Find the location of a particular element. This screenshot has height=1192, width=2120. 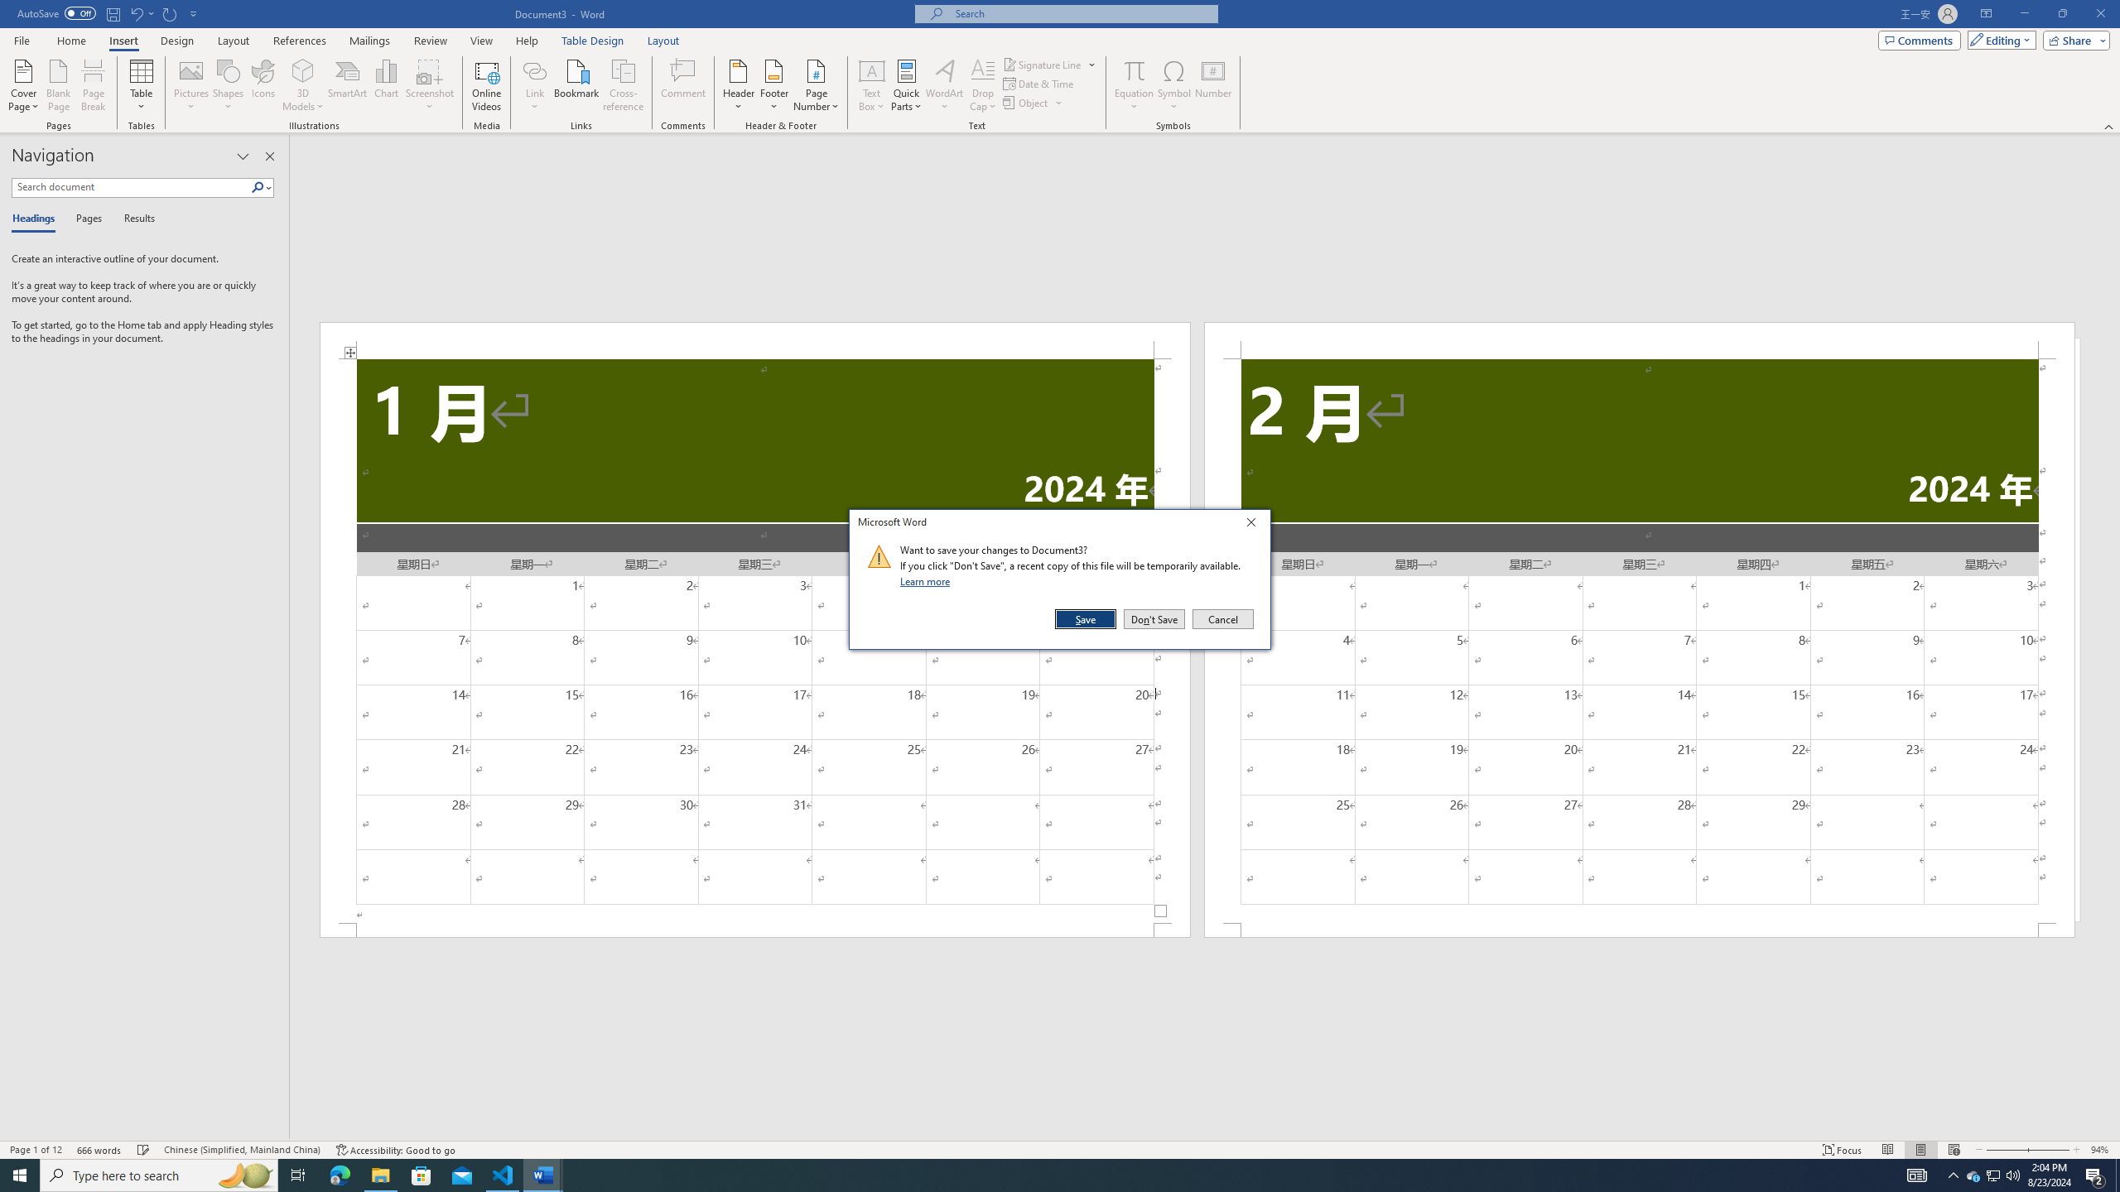

Text Box is located at coordinates (872, 85).